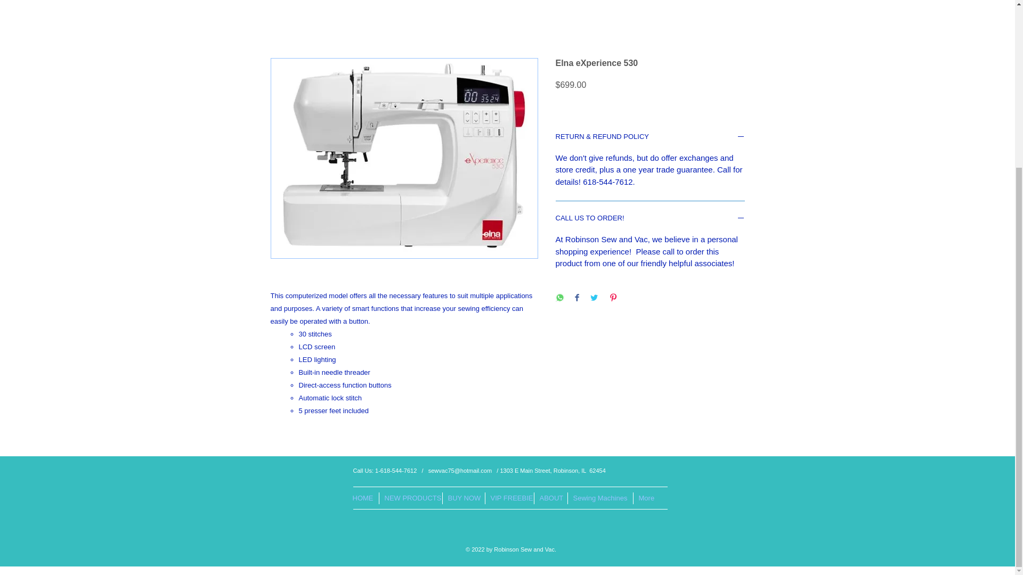 The image size is (1023, 575). Describe the element at coordinates (551, 498) in the screenshot. I see `ABOUT` at that location.